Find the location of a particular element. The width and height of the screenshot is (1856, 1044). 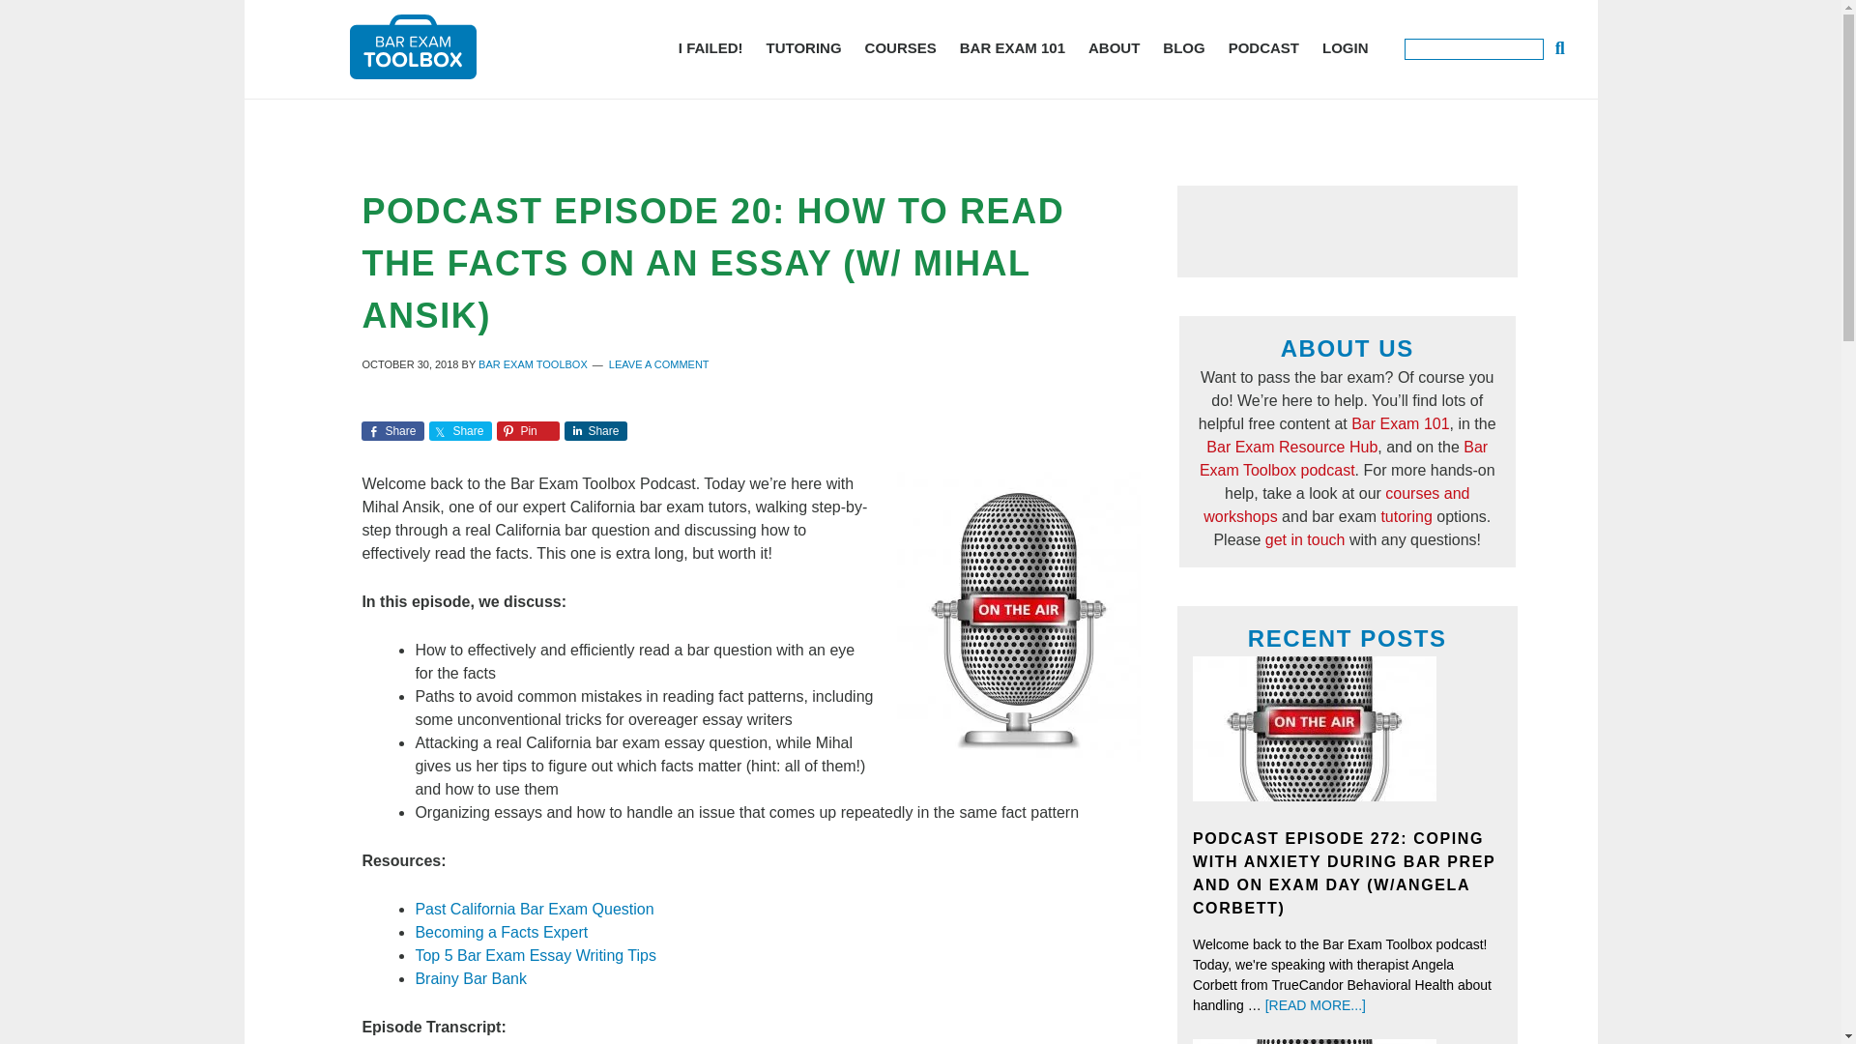

Share is located at coordinates (595, 431).